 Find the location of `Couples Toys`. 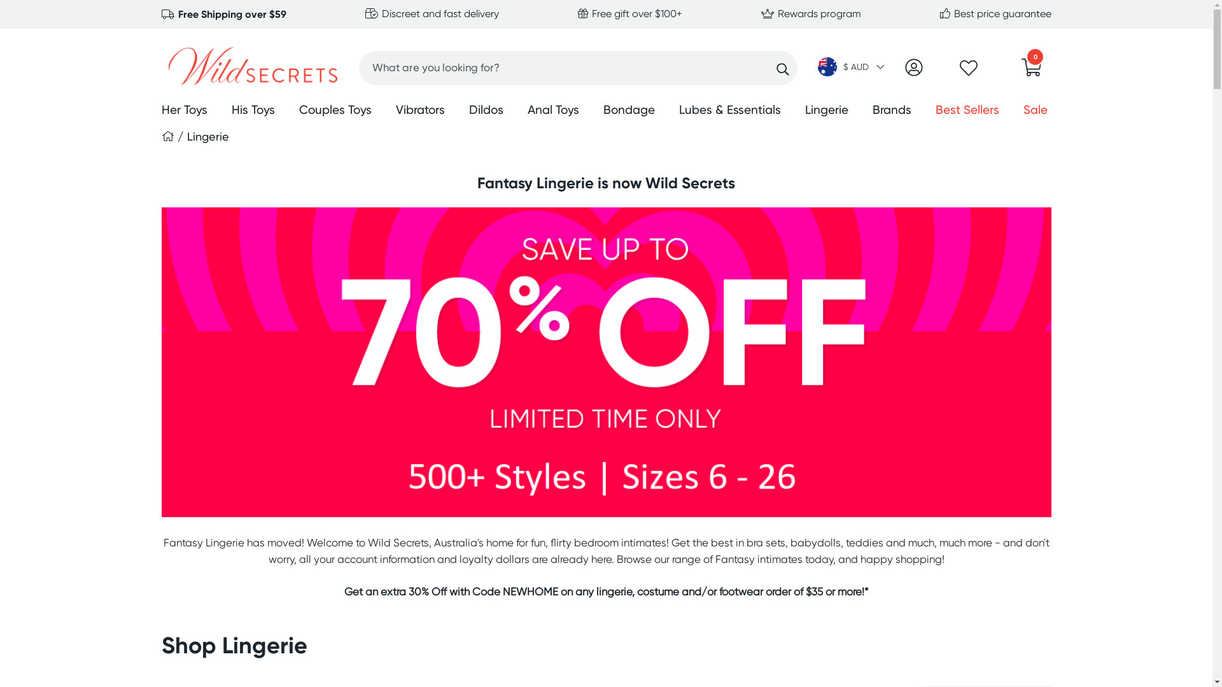

Couples Toys is located at coordinates (335, 111).